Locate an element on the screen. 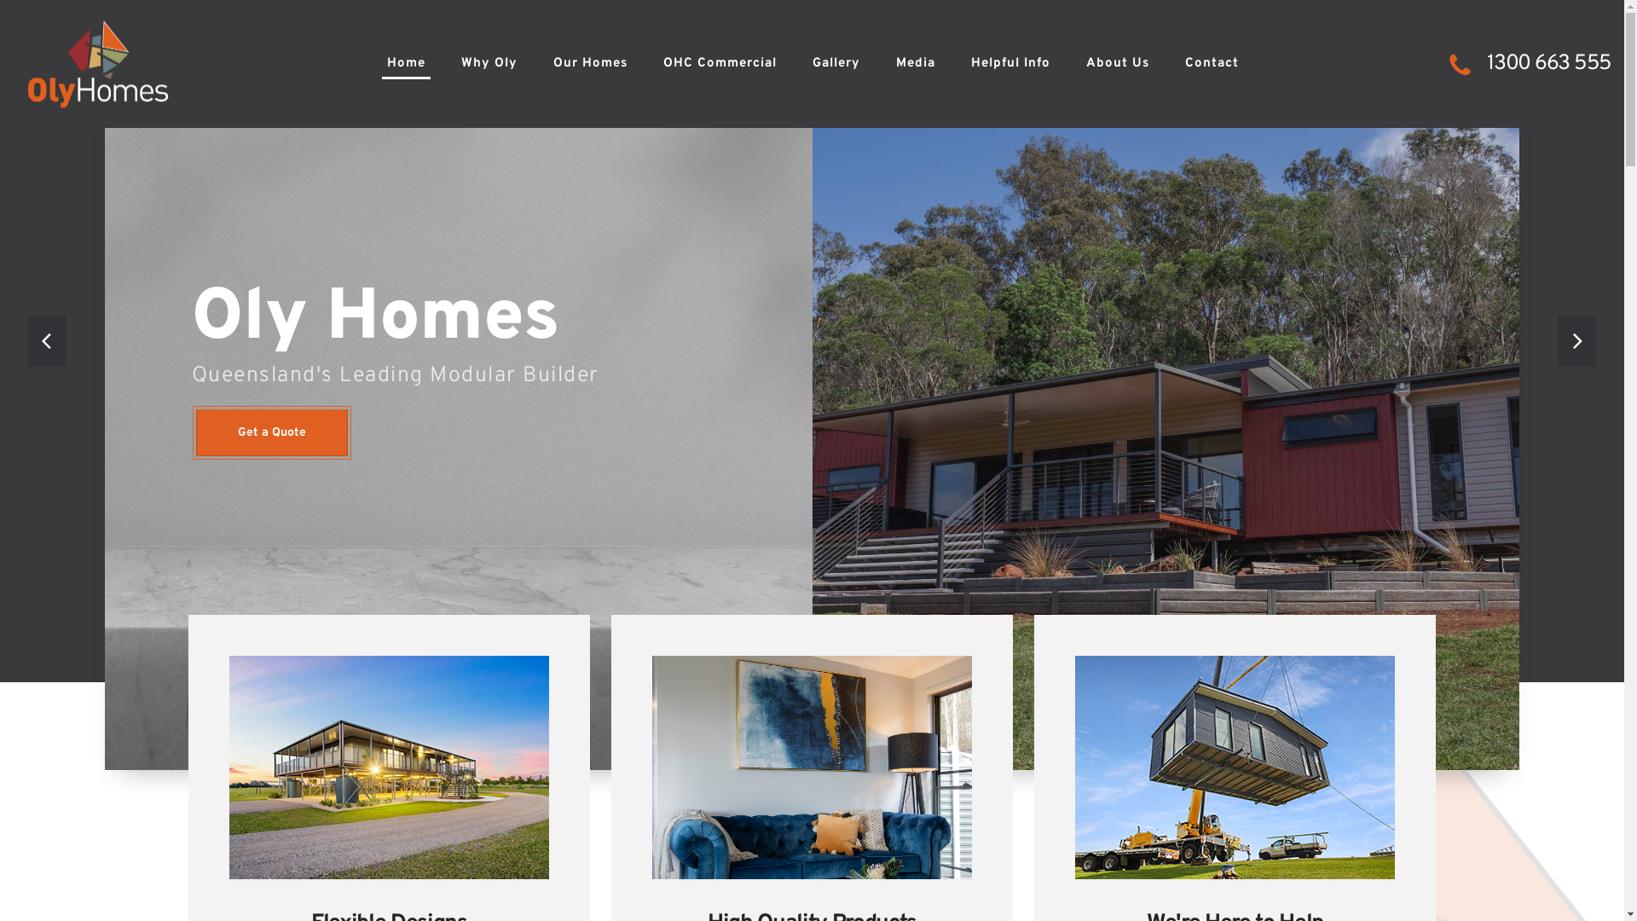 The image size is (1637, 921). OHC Commercial is located at coordinates (720, 64).